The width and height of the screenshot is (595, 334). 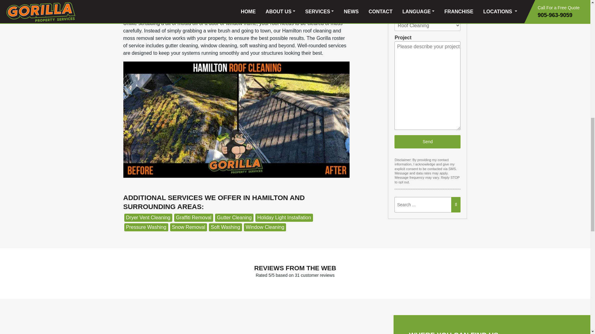 I want to click on Hamilton Window Cleaning, so click(x=265, y=227).